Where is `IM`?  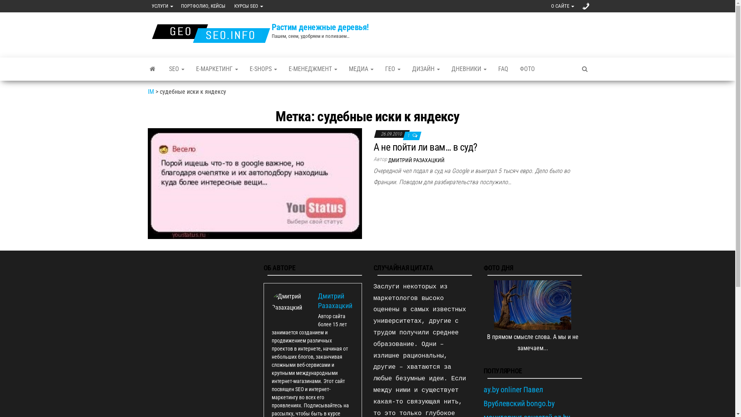
IM is located at coordinates (151, 92).